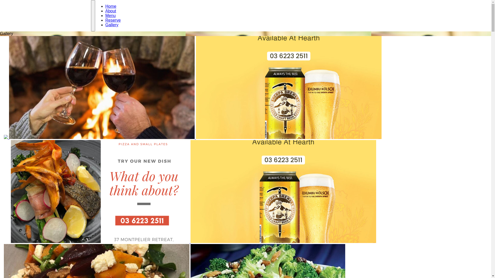 The image size is (495, 278). Describe the element at coordinates (112, 25) in the screenshot. I see `Gallery` at that location.